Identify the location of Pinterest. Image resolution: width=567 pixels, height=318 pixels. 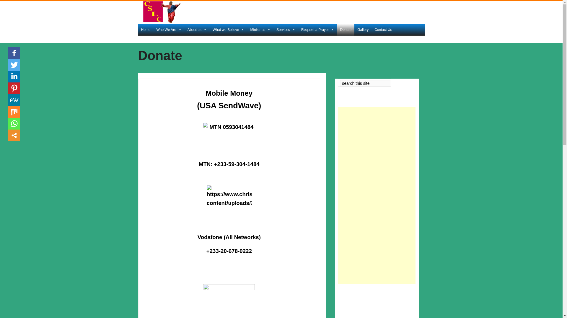
(14, 88).